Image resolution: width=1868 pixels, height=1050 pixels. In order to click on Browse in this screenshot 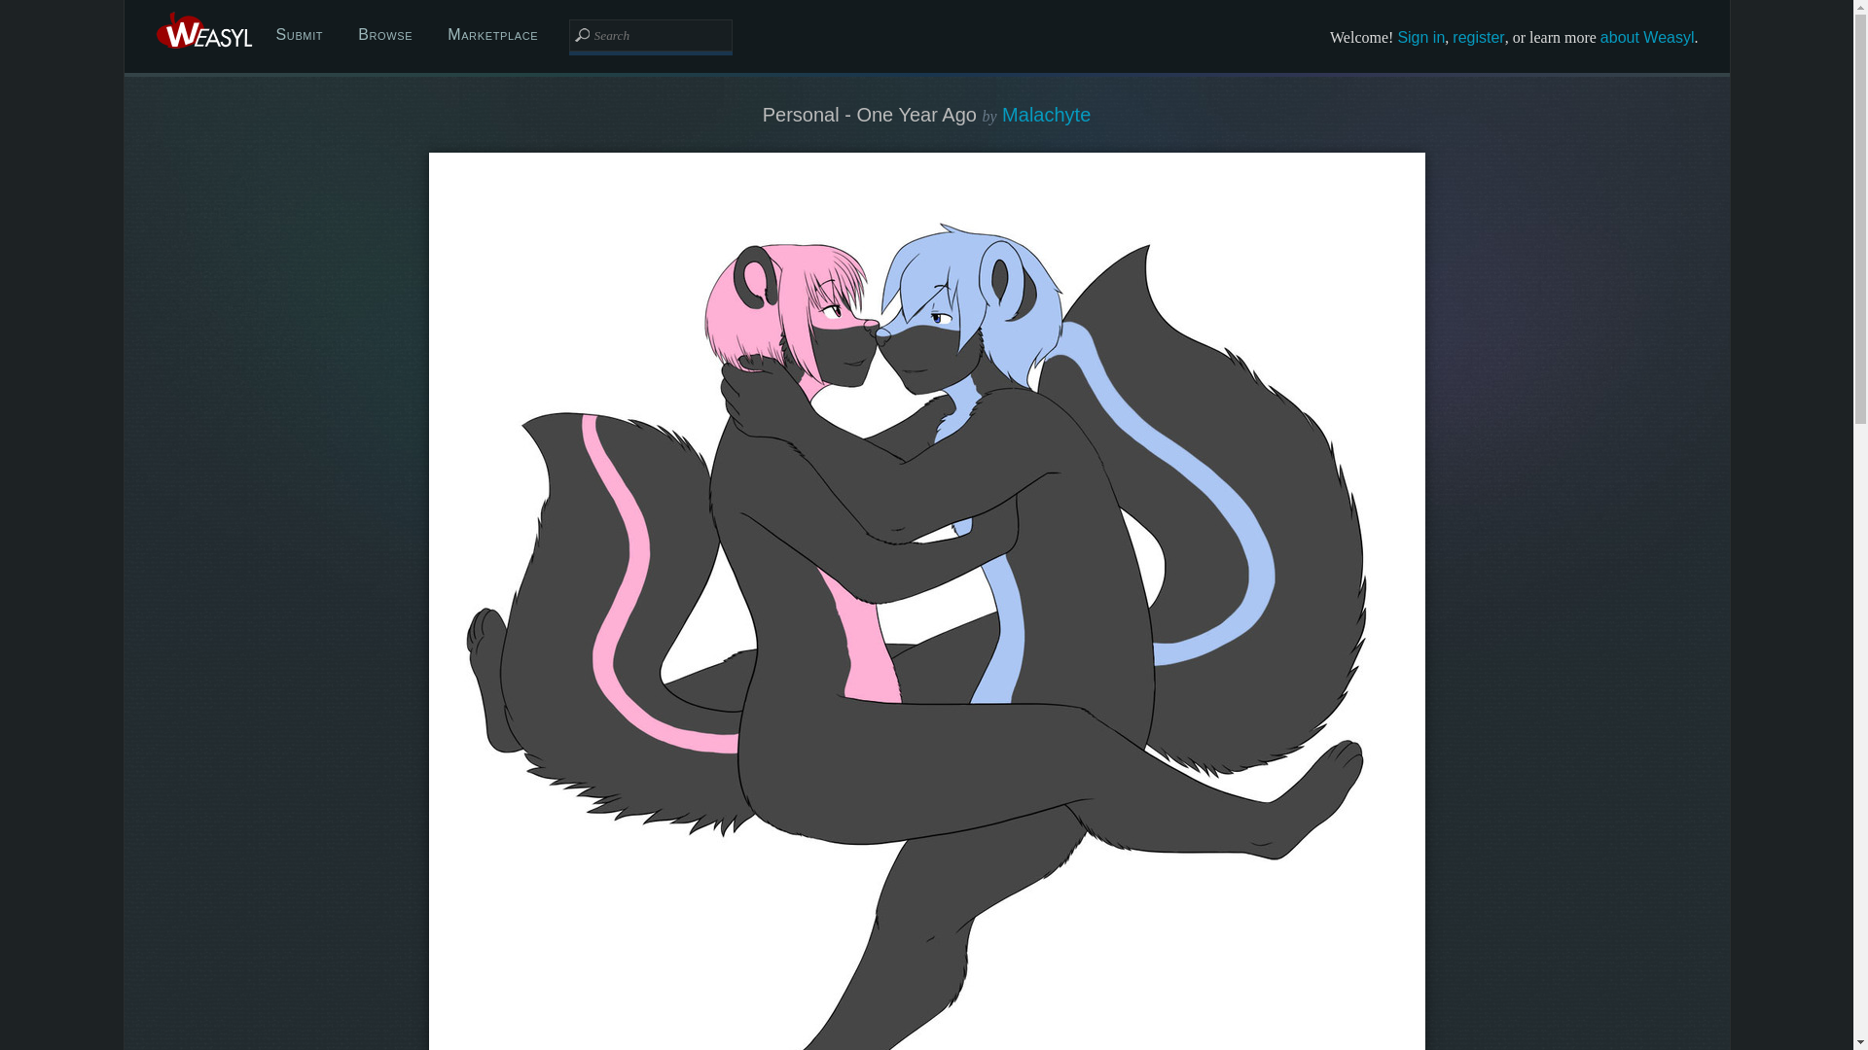, I will do `click(384, 35)`.